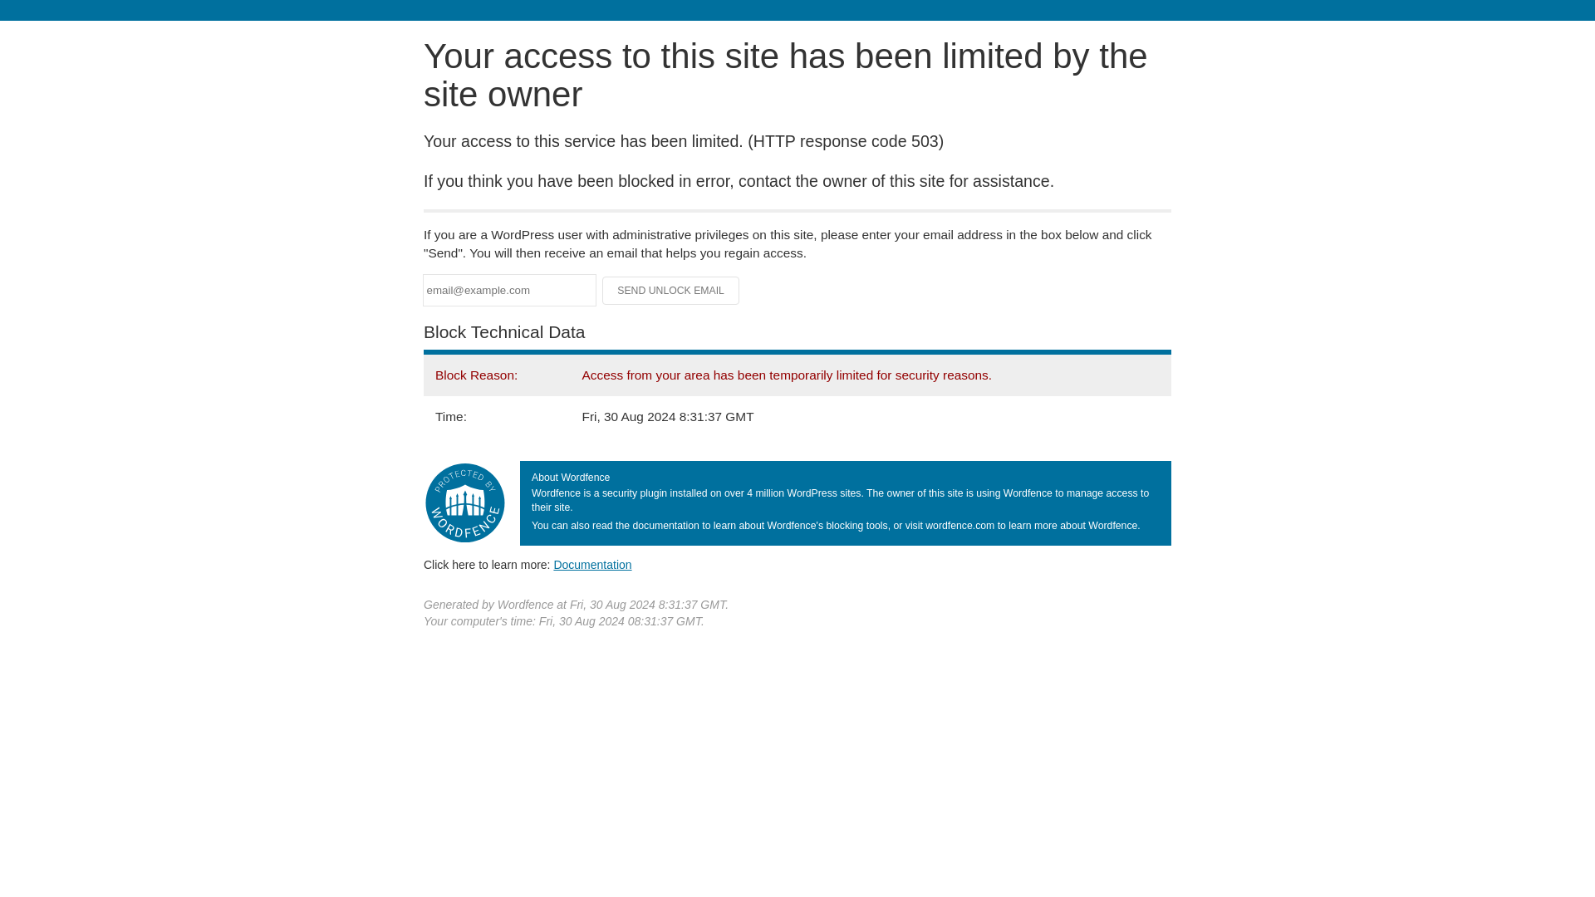  What do you see at coordinates (592, 564) in the screenshot?
I see `Documentation` at bounding box center [592, 564].